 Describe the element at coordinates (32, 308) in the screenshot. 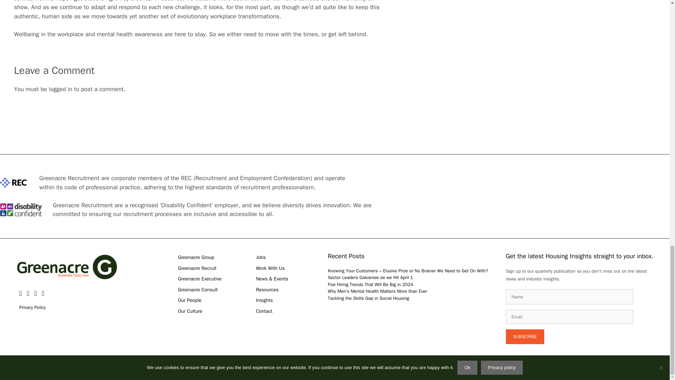

I see `Privacy Policy` at that location.